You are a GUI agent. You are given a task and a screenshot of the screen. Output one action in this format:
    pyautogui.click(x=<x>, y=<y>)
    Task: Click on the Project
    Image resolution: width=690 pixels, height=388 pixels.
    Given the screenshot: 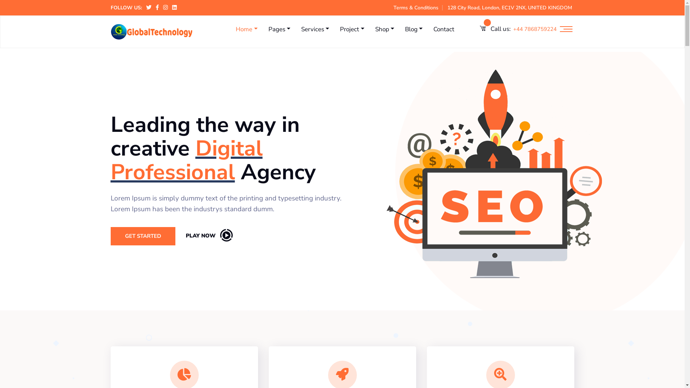 What is the action you would take?
    pyautogui.click(x=352, y=29)
    